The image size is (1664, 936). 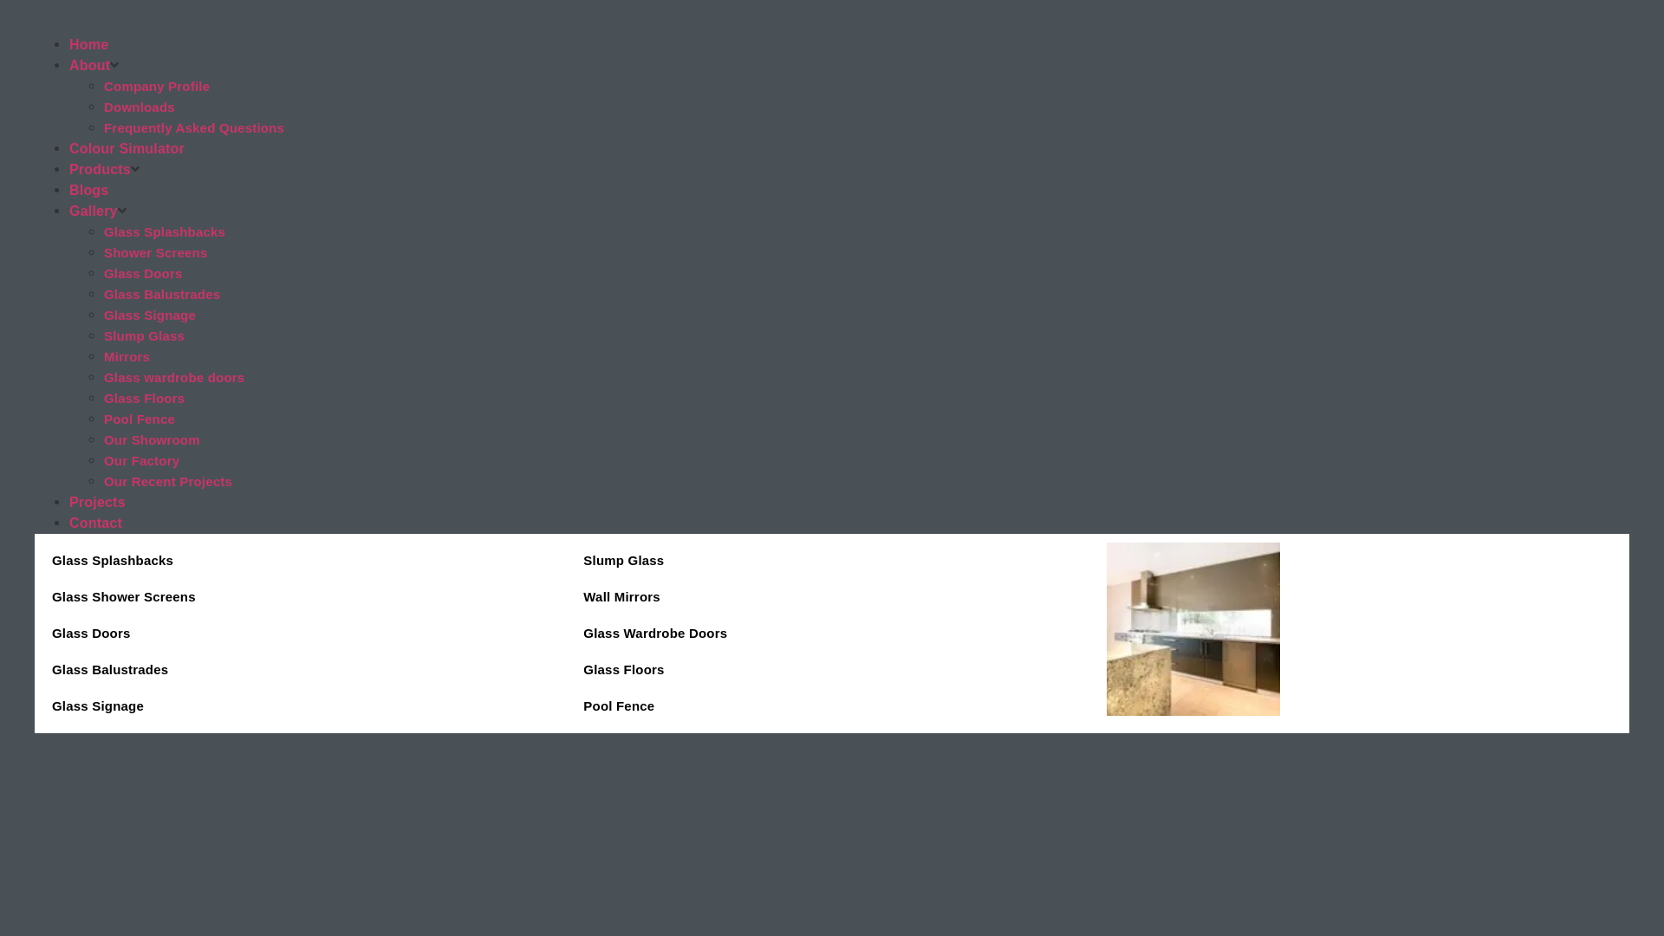 What do you see at coordinates (88, 45) in the screenshot?
I see `Home` at bounding box center [88, 45].